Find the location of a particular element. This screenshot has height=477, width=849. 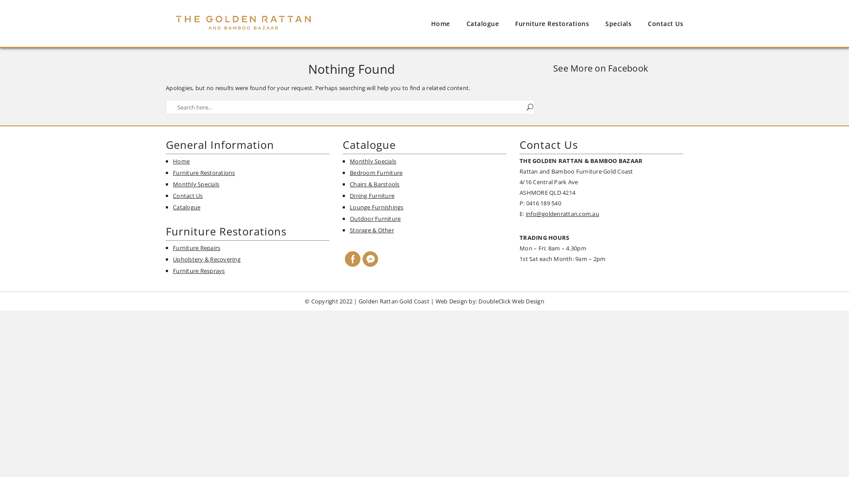

Monthly Specials is located at coordinates (373, 161).